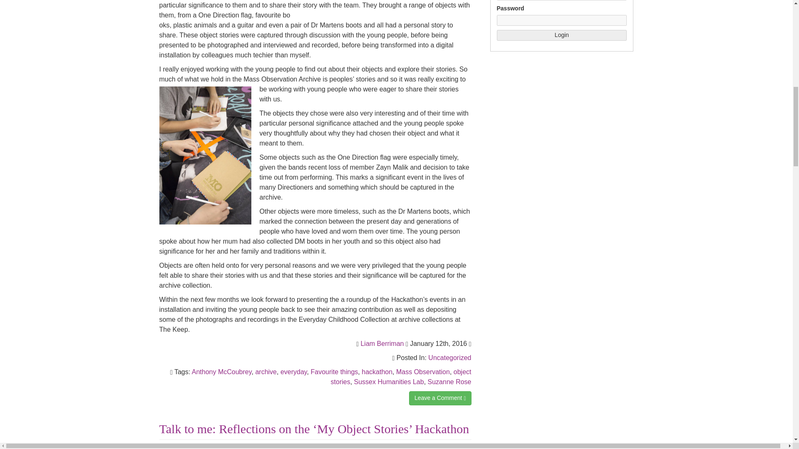 The width and height of the screenshot is (799, 449). Describe the element at coordinates (221, 372) in the screenshot. I see `Anthony McCoubrey` at that location.